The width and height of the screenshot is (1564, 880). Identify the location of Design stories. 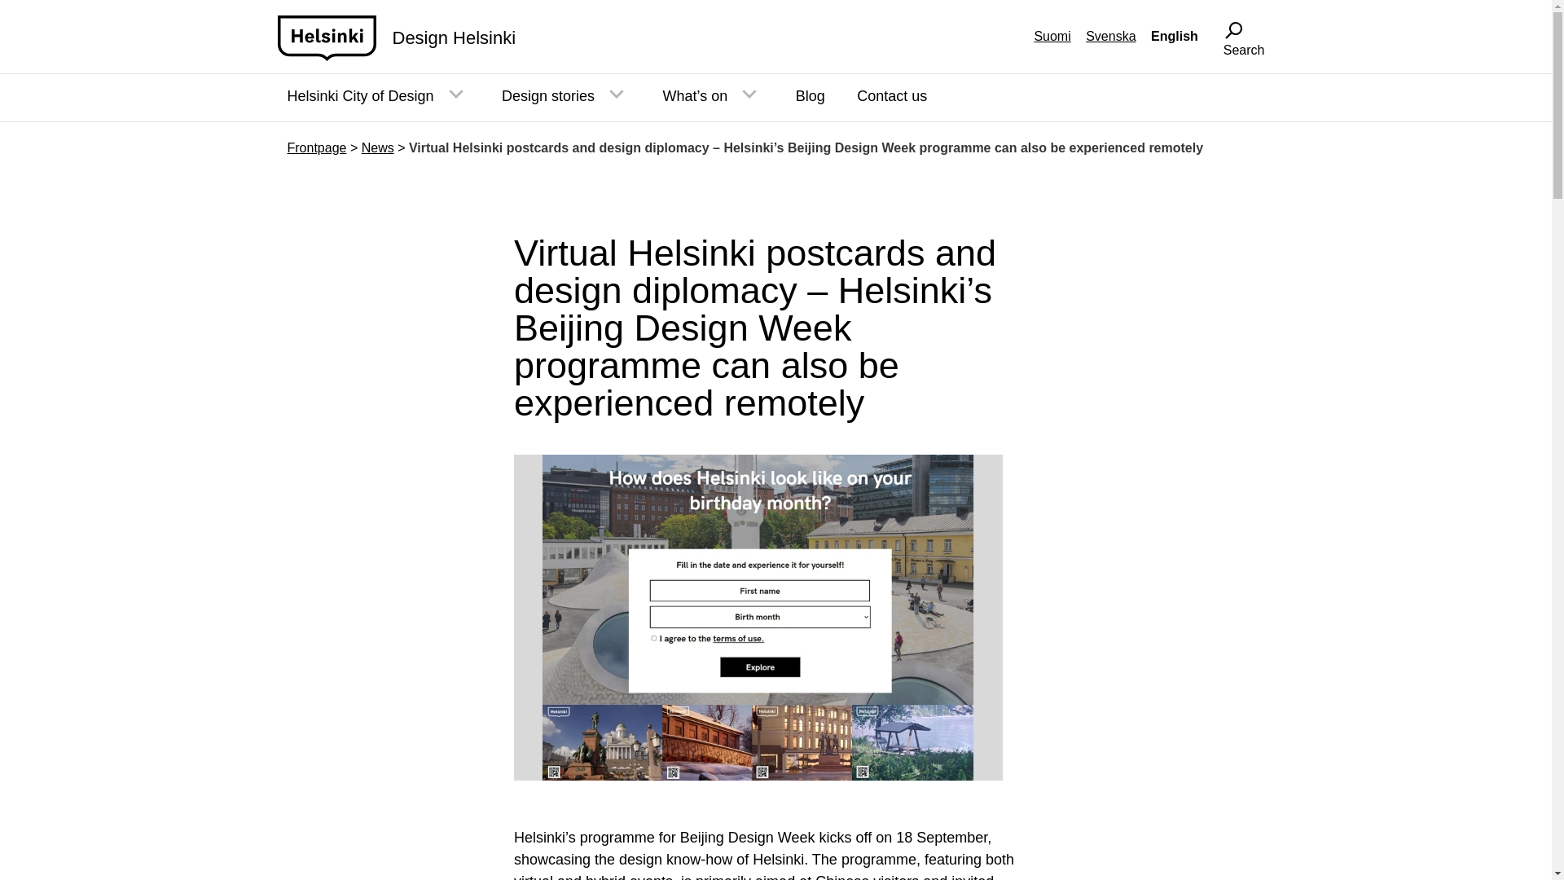
(547, 96).